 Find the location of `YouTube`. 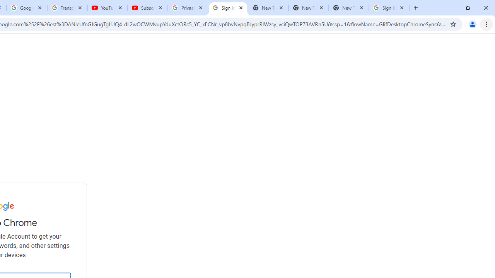

YouTube is located at coordinates (108, 8).